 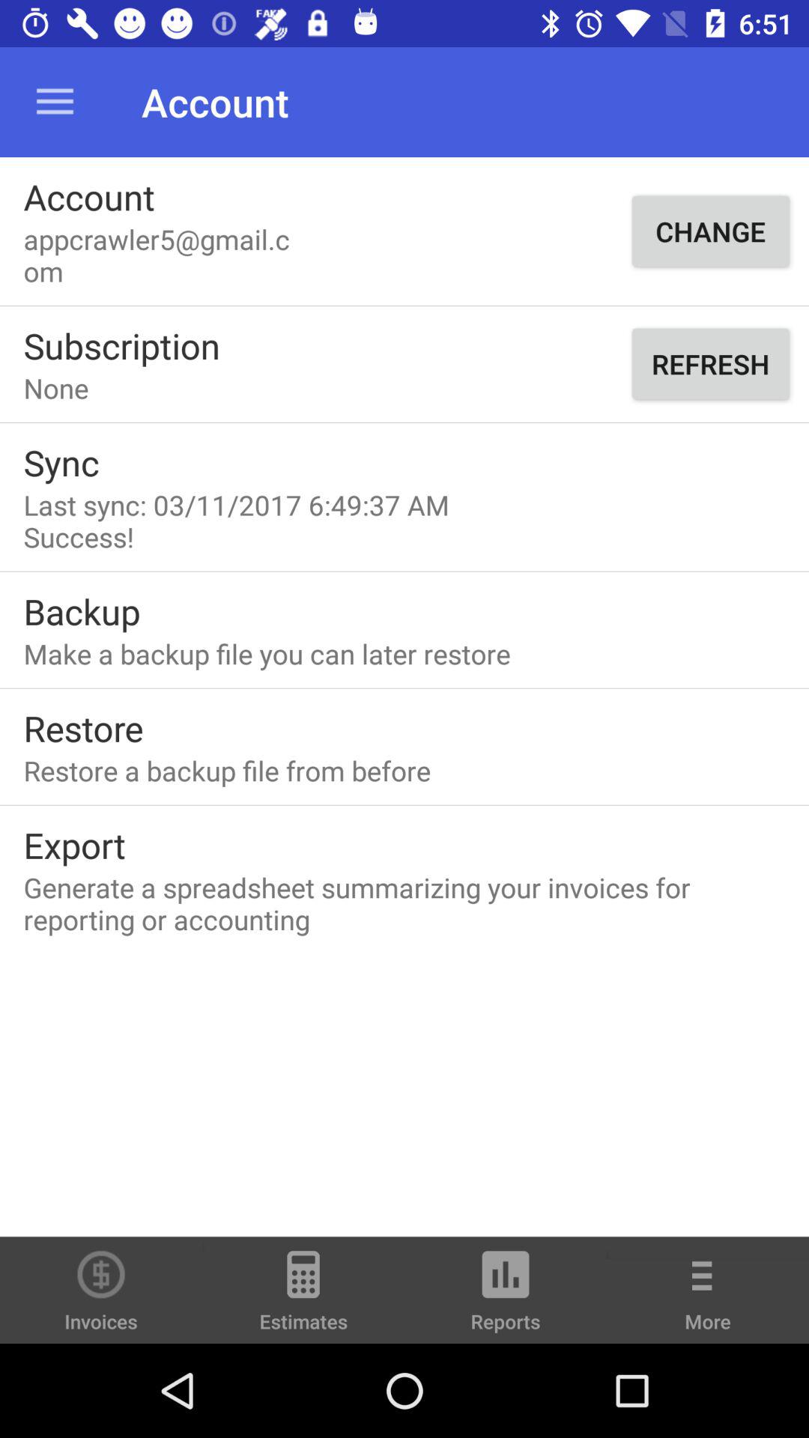 What do you see at coordinates (710, 364) in the screenshot?
I see `press the icon to the right of the subscription item` at bounding box center [710, 364].